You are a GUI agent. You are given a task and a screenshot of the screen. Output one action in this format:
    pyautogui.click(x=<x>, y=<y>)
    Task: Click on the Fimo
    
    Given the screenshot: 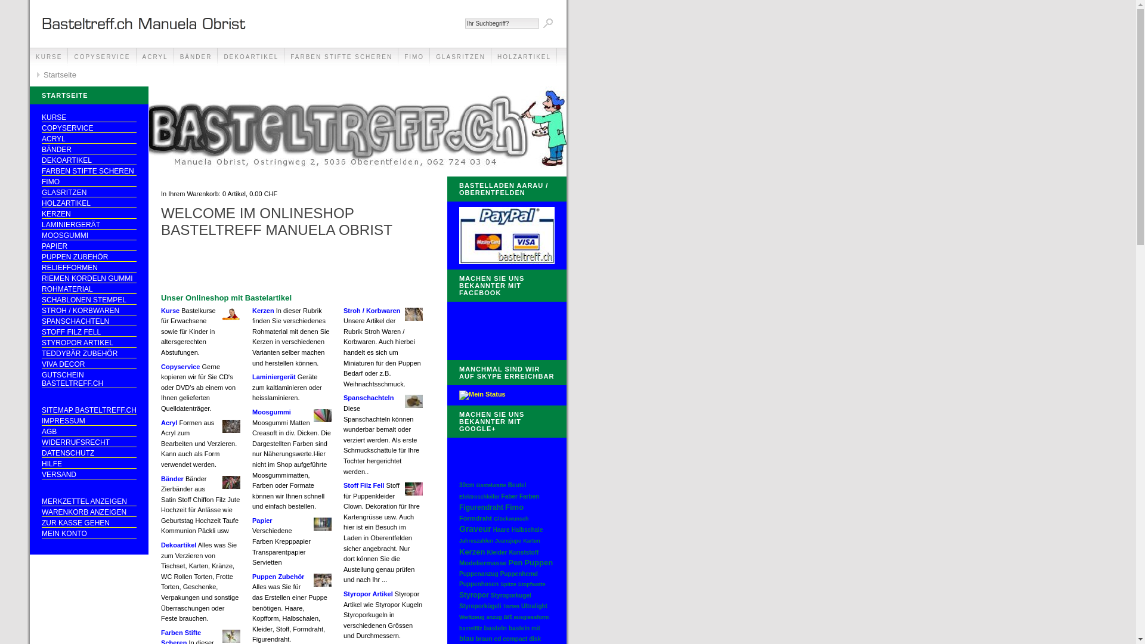 What is the action you would take?
    pyautogui.click(x=514, y=507)
    